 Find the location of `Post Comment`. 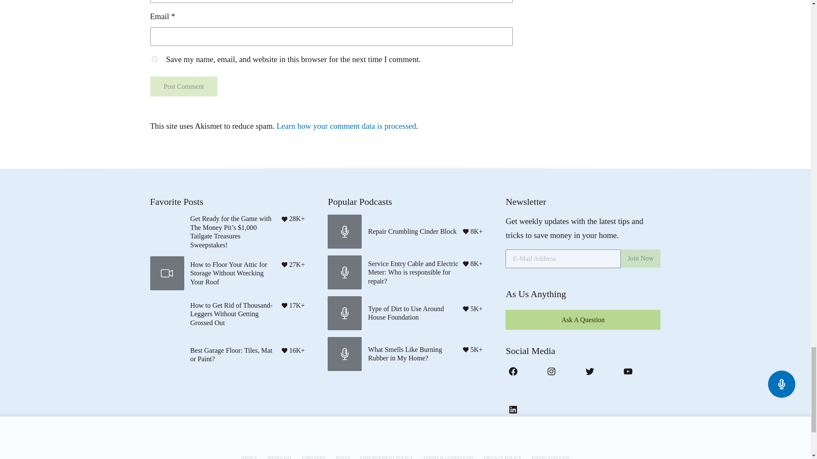

Post Comment is located at coordinates (183, 86).